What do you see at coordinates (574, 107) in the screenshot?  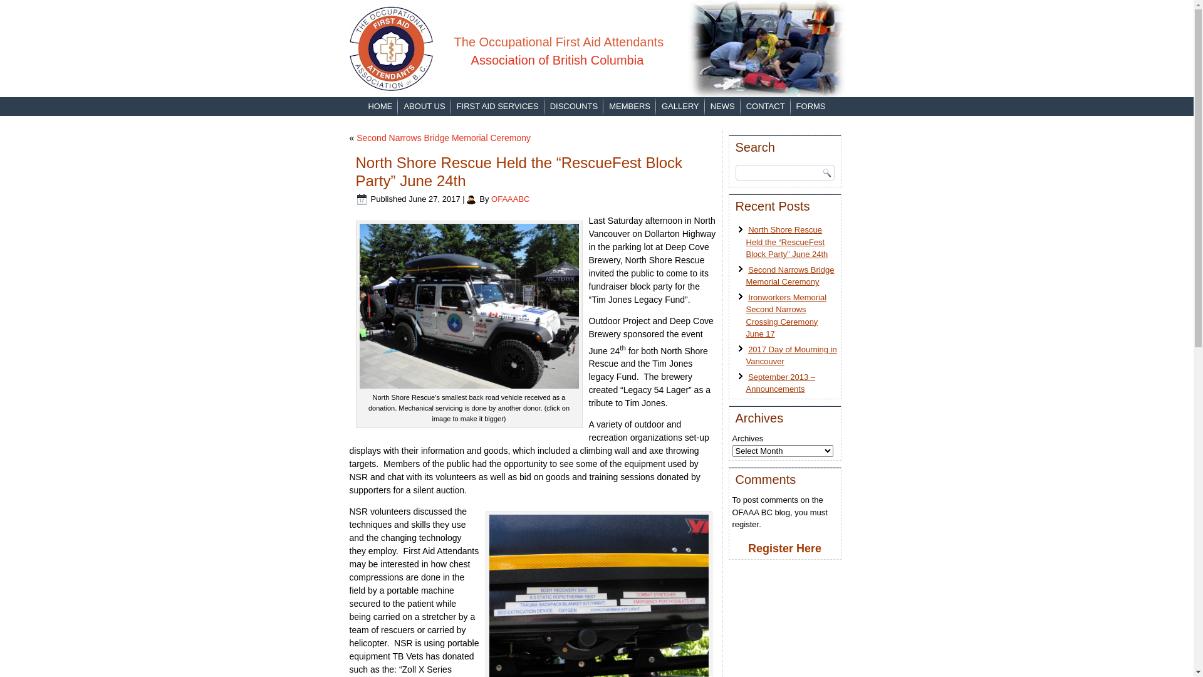 I see `DISCOUNTS` at bounding box center [574, 107].